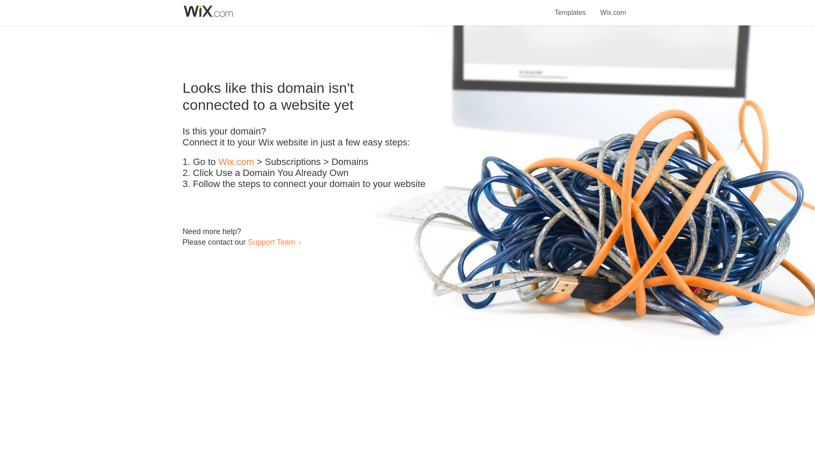 This screenshot has height=458, width=815. What do you see at coordinates (613, 8) in the screenshot?
I see `Wix.com` at bounding box center [613, 8].